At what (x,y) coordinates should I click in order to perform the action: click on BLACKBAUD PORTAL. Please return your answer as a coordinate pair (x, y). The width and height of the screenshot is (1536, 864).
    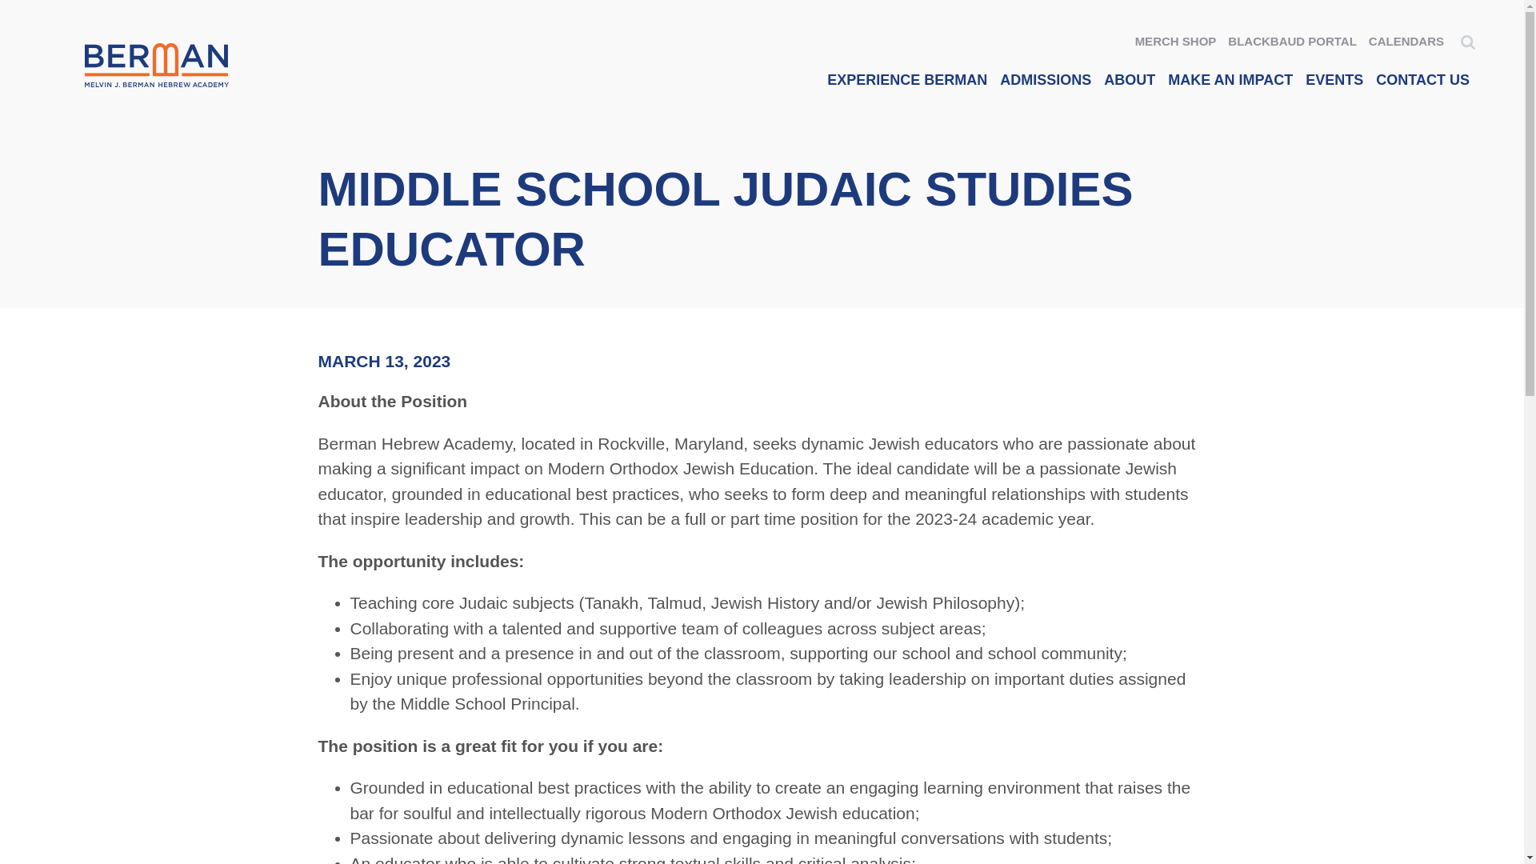
    Looking at the image, I should click on (1293, 42).